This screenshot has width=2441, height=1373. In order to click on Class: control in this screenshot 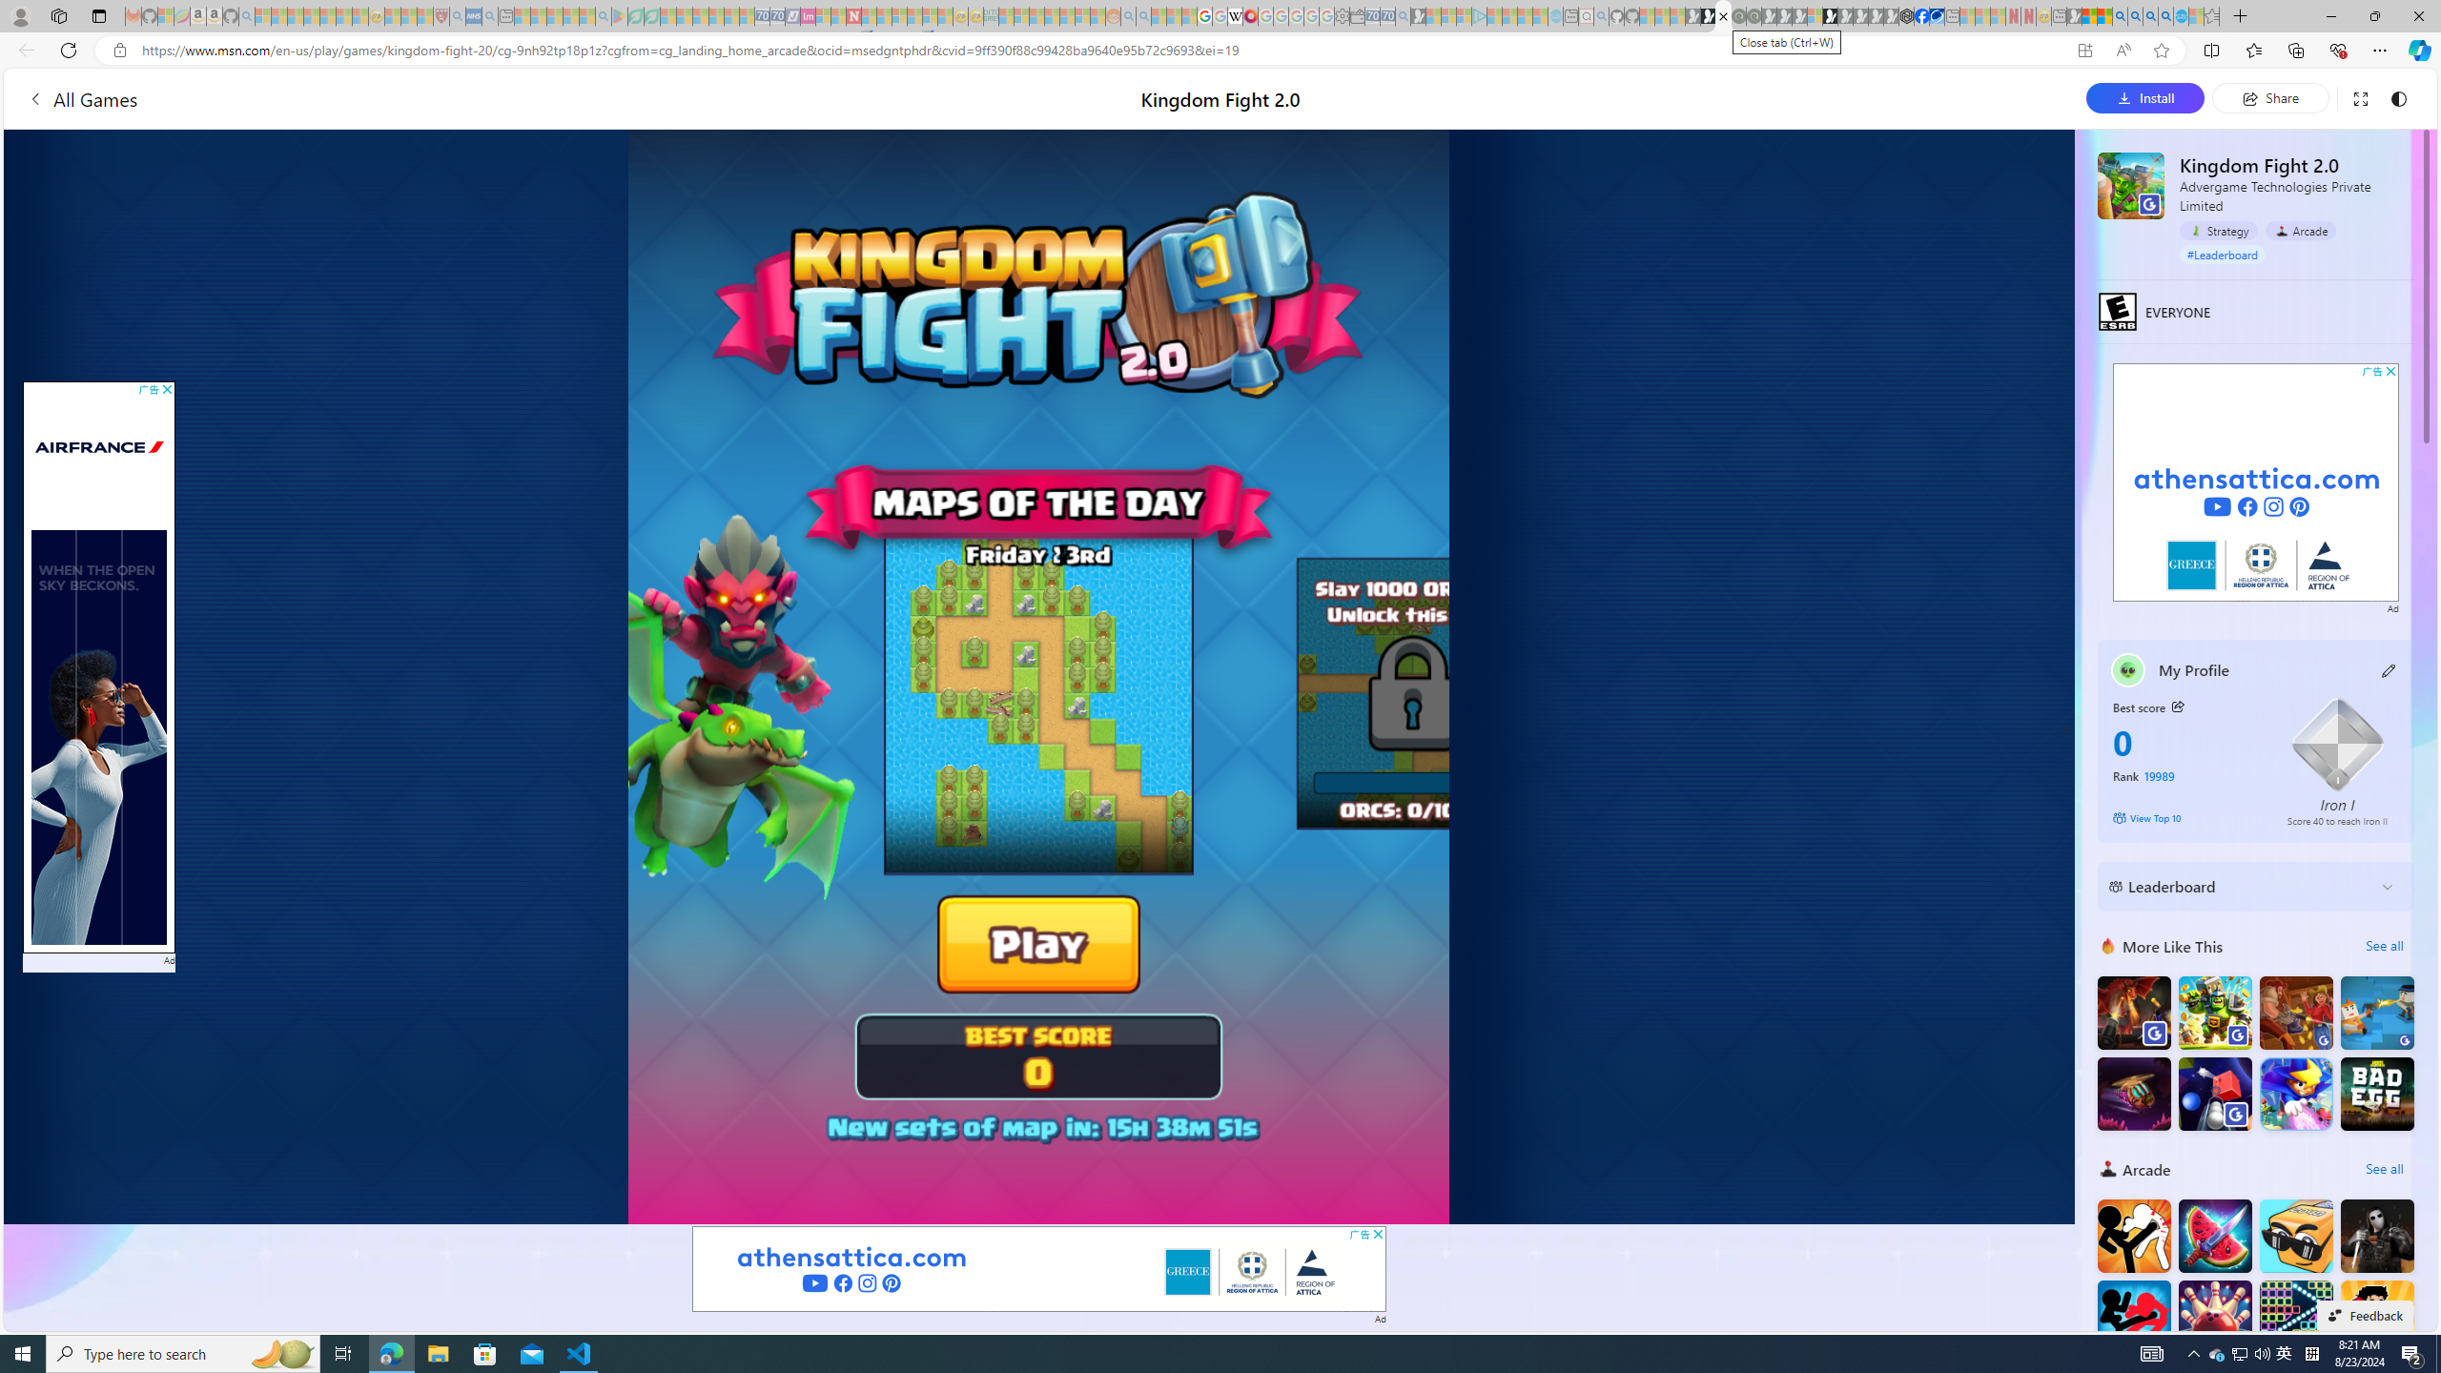, I will do `click(2065, 728)`.